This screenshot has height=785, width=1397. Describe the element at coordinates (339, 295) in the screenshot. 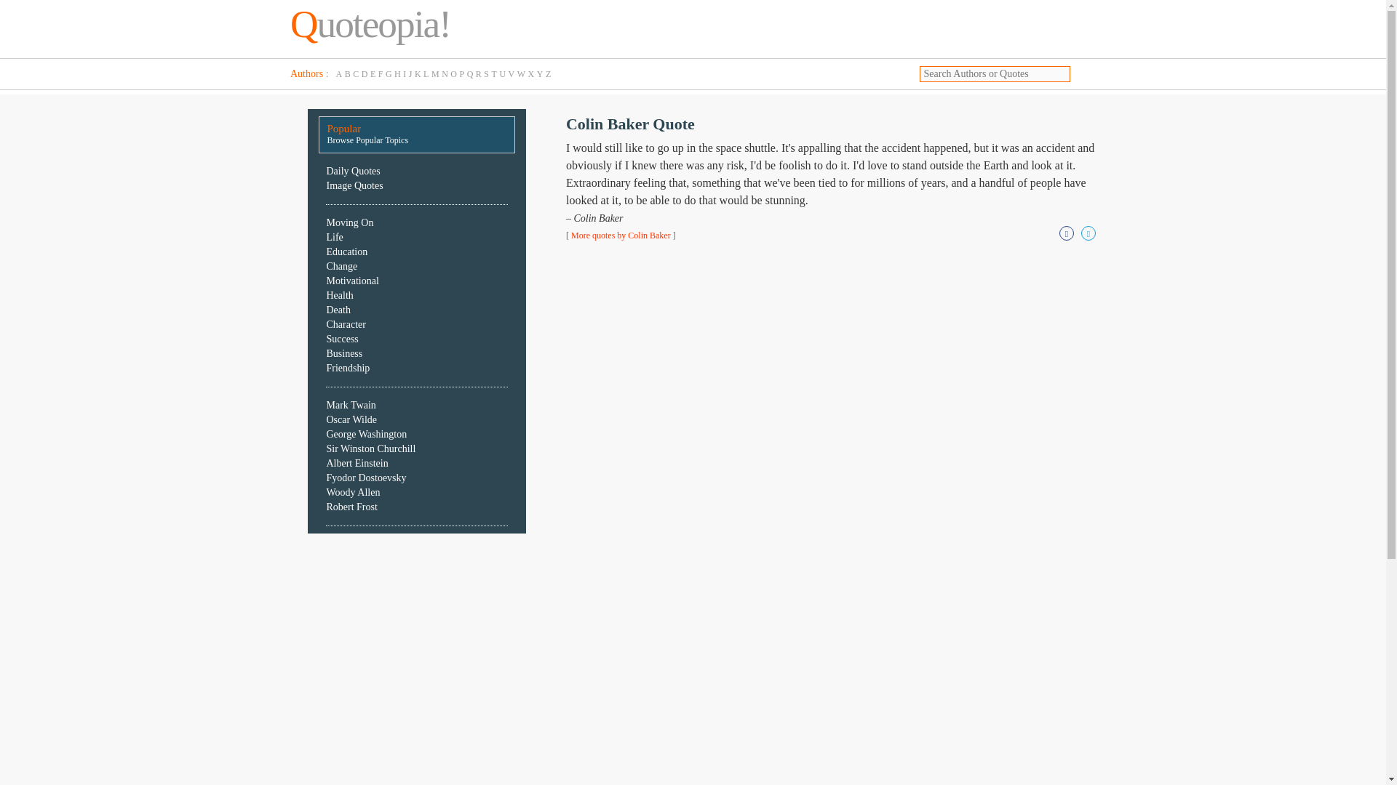

I see `Health Quotes` at that location.